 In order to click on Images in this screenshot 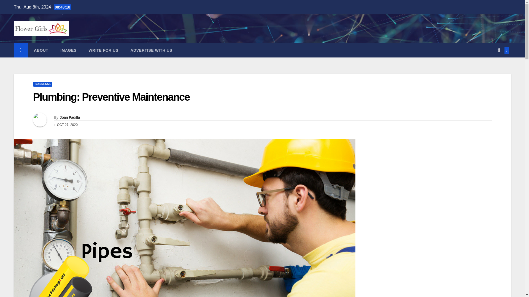, I will do `click(68, 50)`.